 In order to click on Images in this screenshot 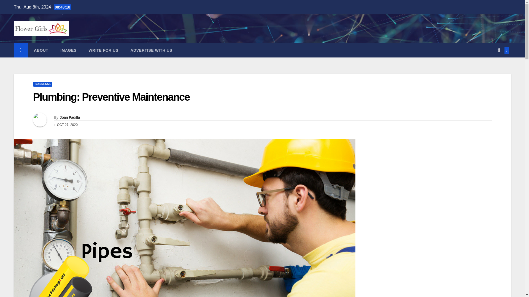, I will do `click(68, 50)`.